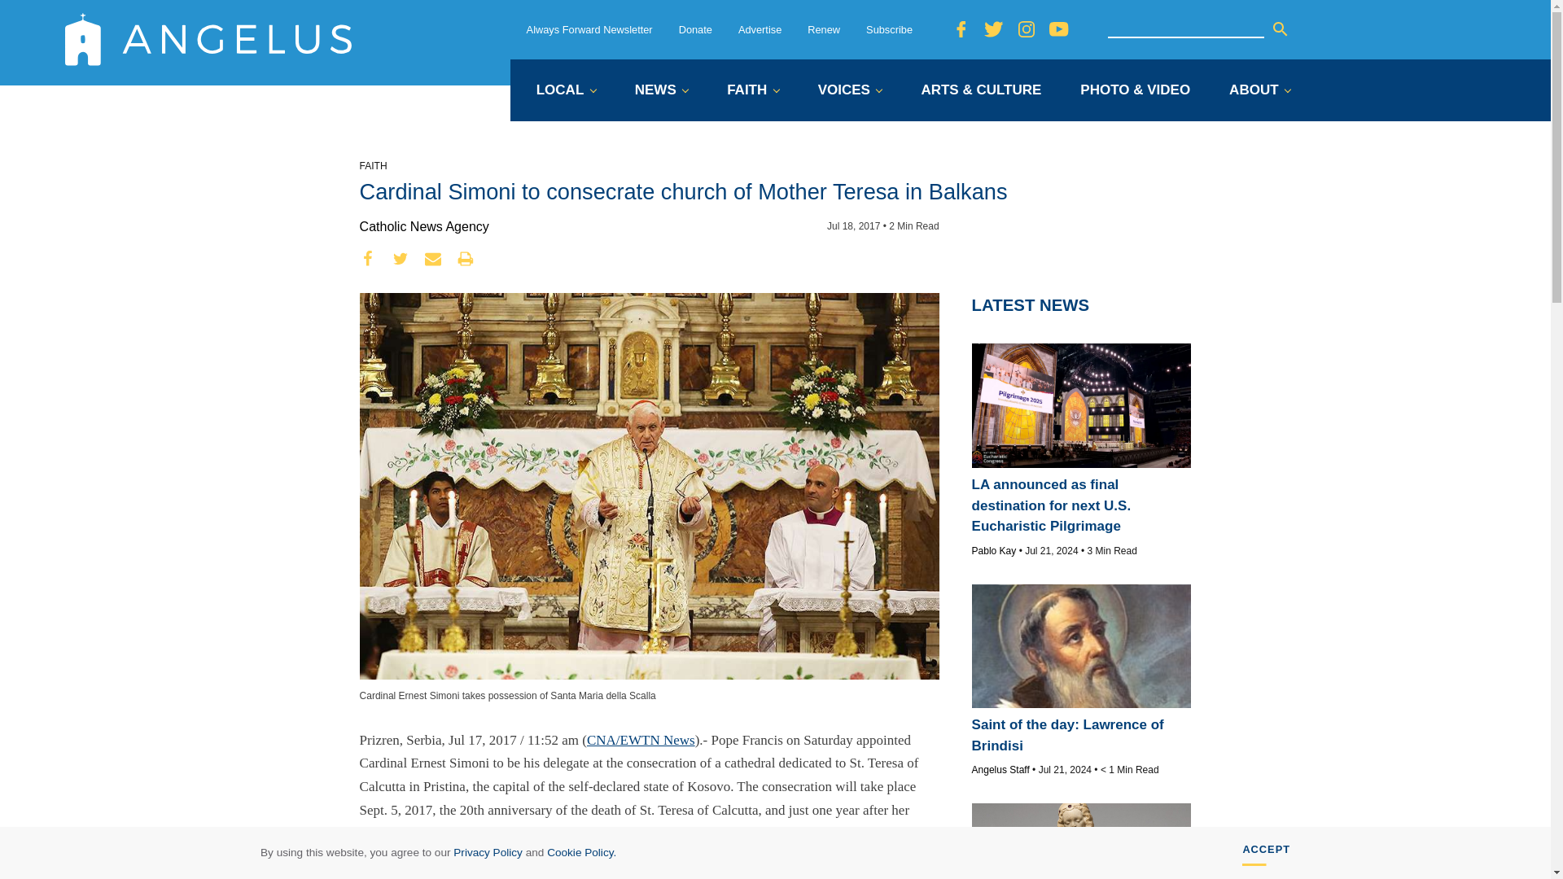 The height and width of the screenshot is (879, 1563). I want to click on FAITH, so click(752, 91).